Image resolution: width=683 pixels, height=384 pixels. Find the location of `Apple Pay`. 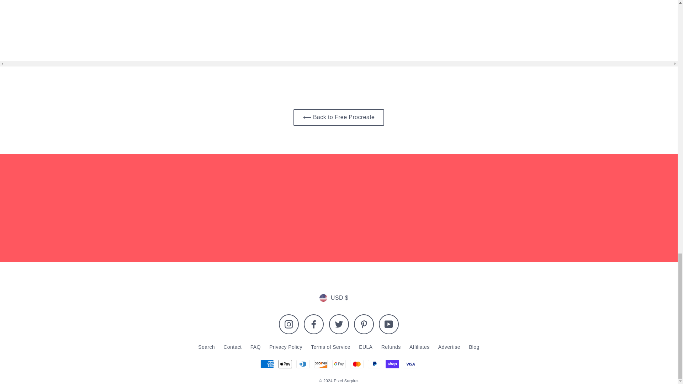

Apple Pay is located at coordinates (285, 364).